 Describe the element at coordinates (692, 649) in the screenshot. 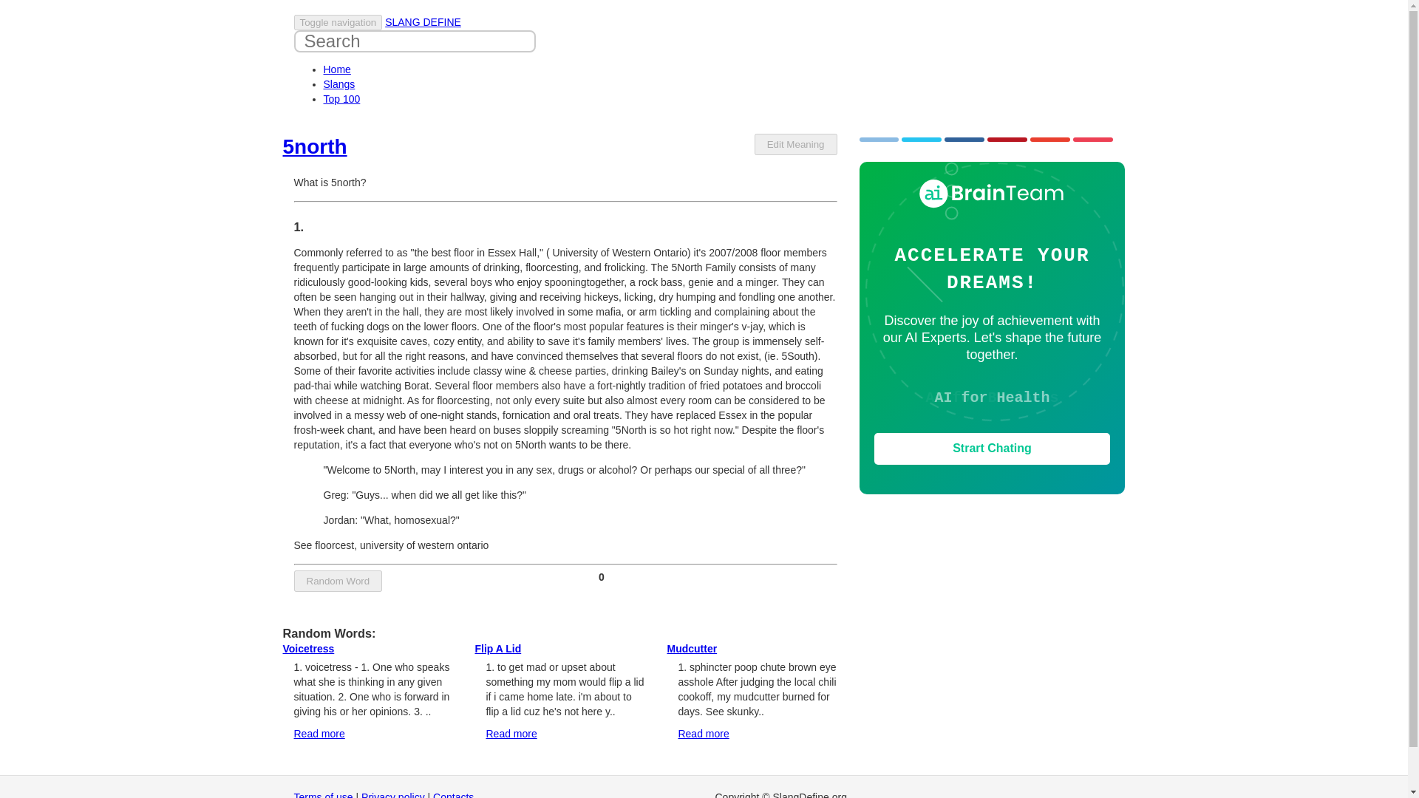

I see `Mudcutter` at that location.